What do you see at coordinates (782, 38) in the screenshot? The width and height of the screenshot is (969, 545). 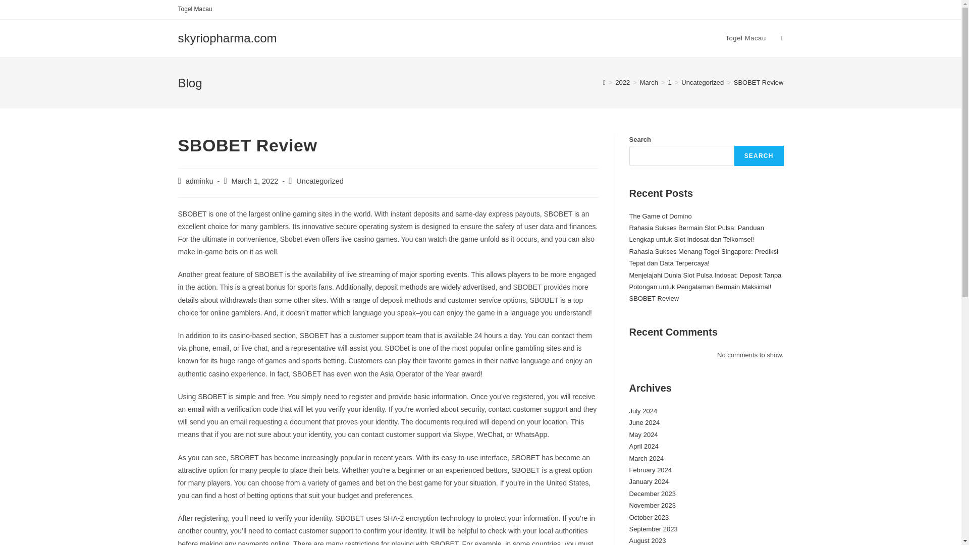 I see `Toggle website search` at bounding box center [782, 38].